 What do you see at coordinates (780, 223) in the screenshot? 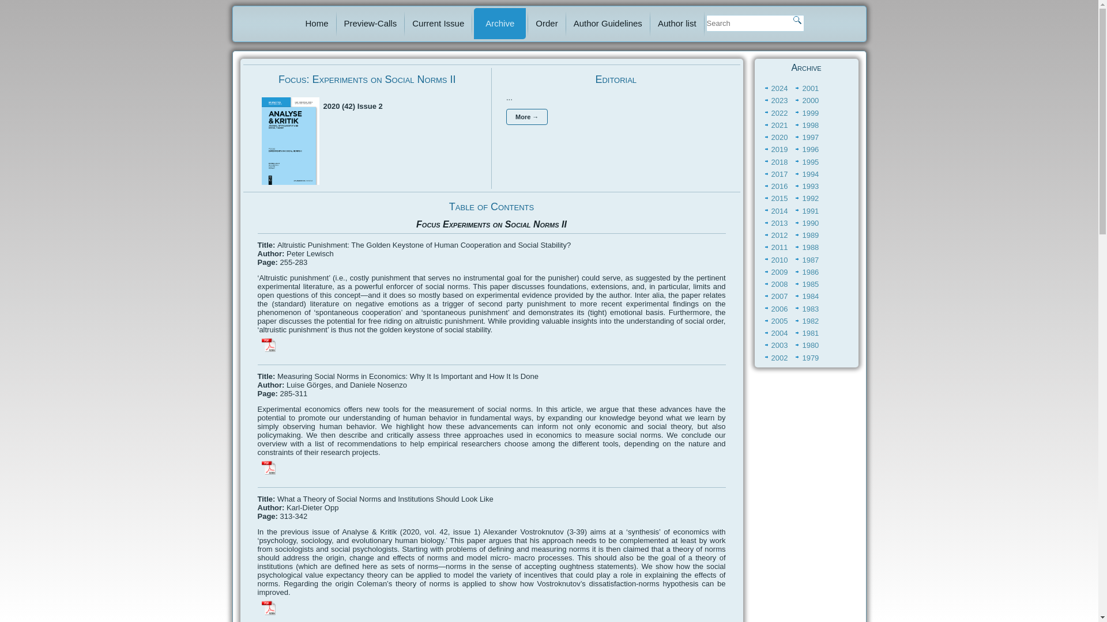
I see `2013` at bounding box center [780, 223].